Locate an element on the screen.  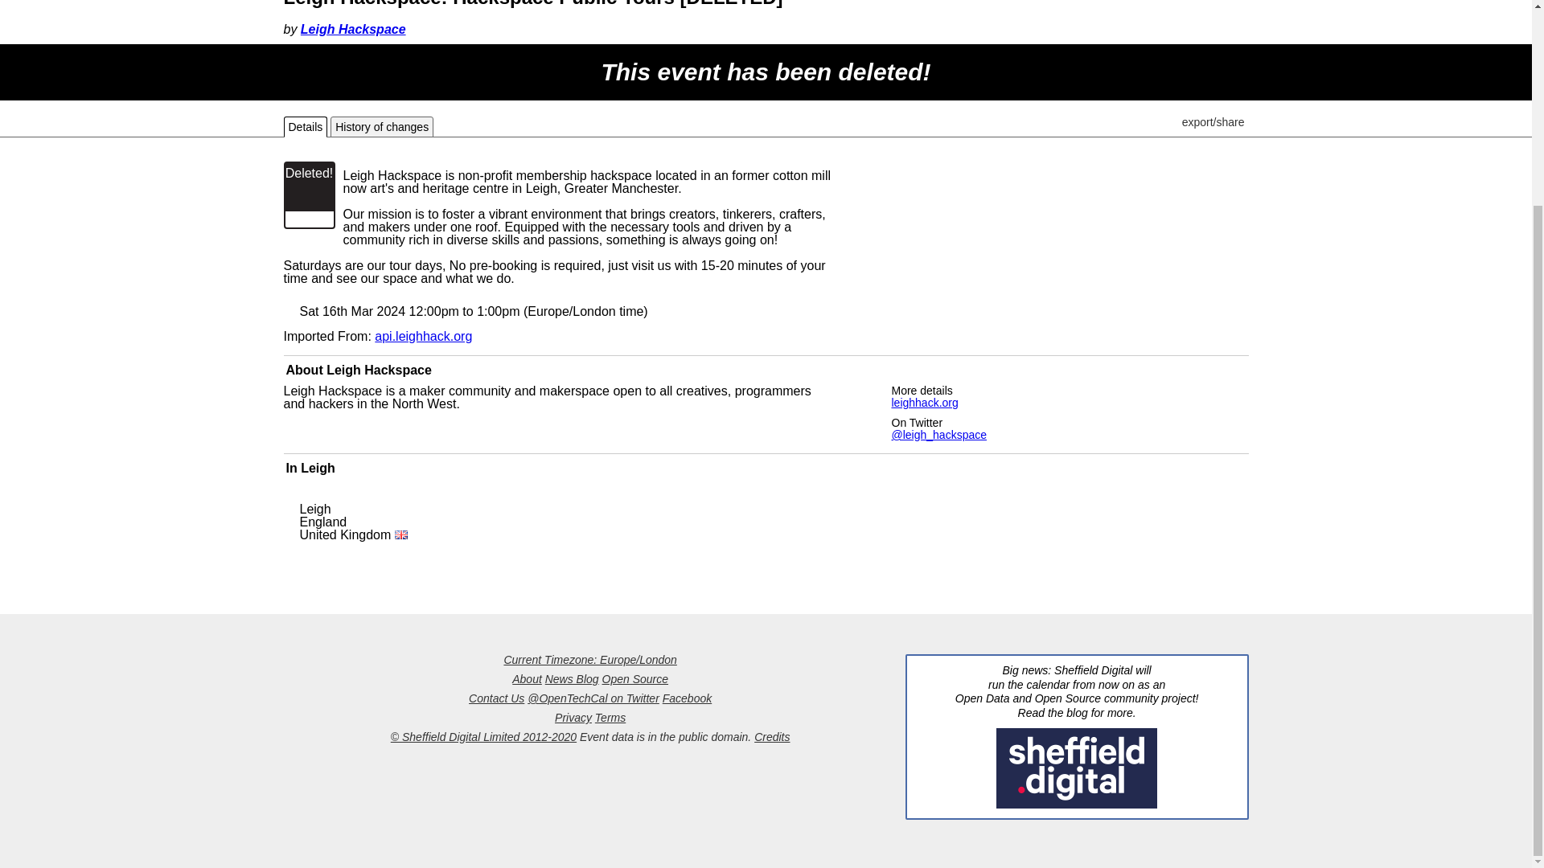
Leigh Hackspace is located at coordinates (379, 370).